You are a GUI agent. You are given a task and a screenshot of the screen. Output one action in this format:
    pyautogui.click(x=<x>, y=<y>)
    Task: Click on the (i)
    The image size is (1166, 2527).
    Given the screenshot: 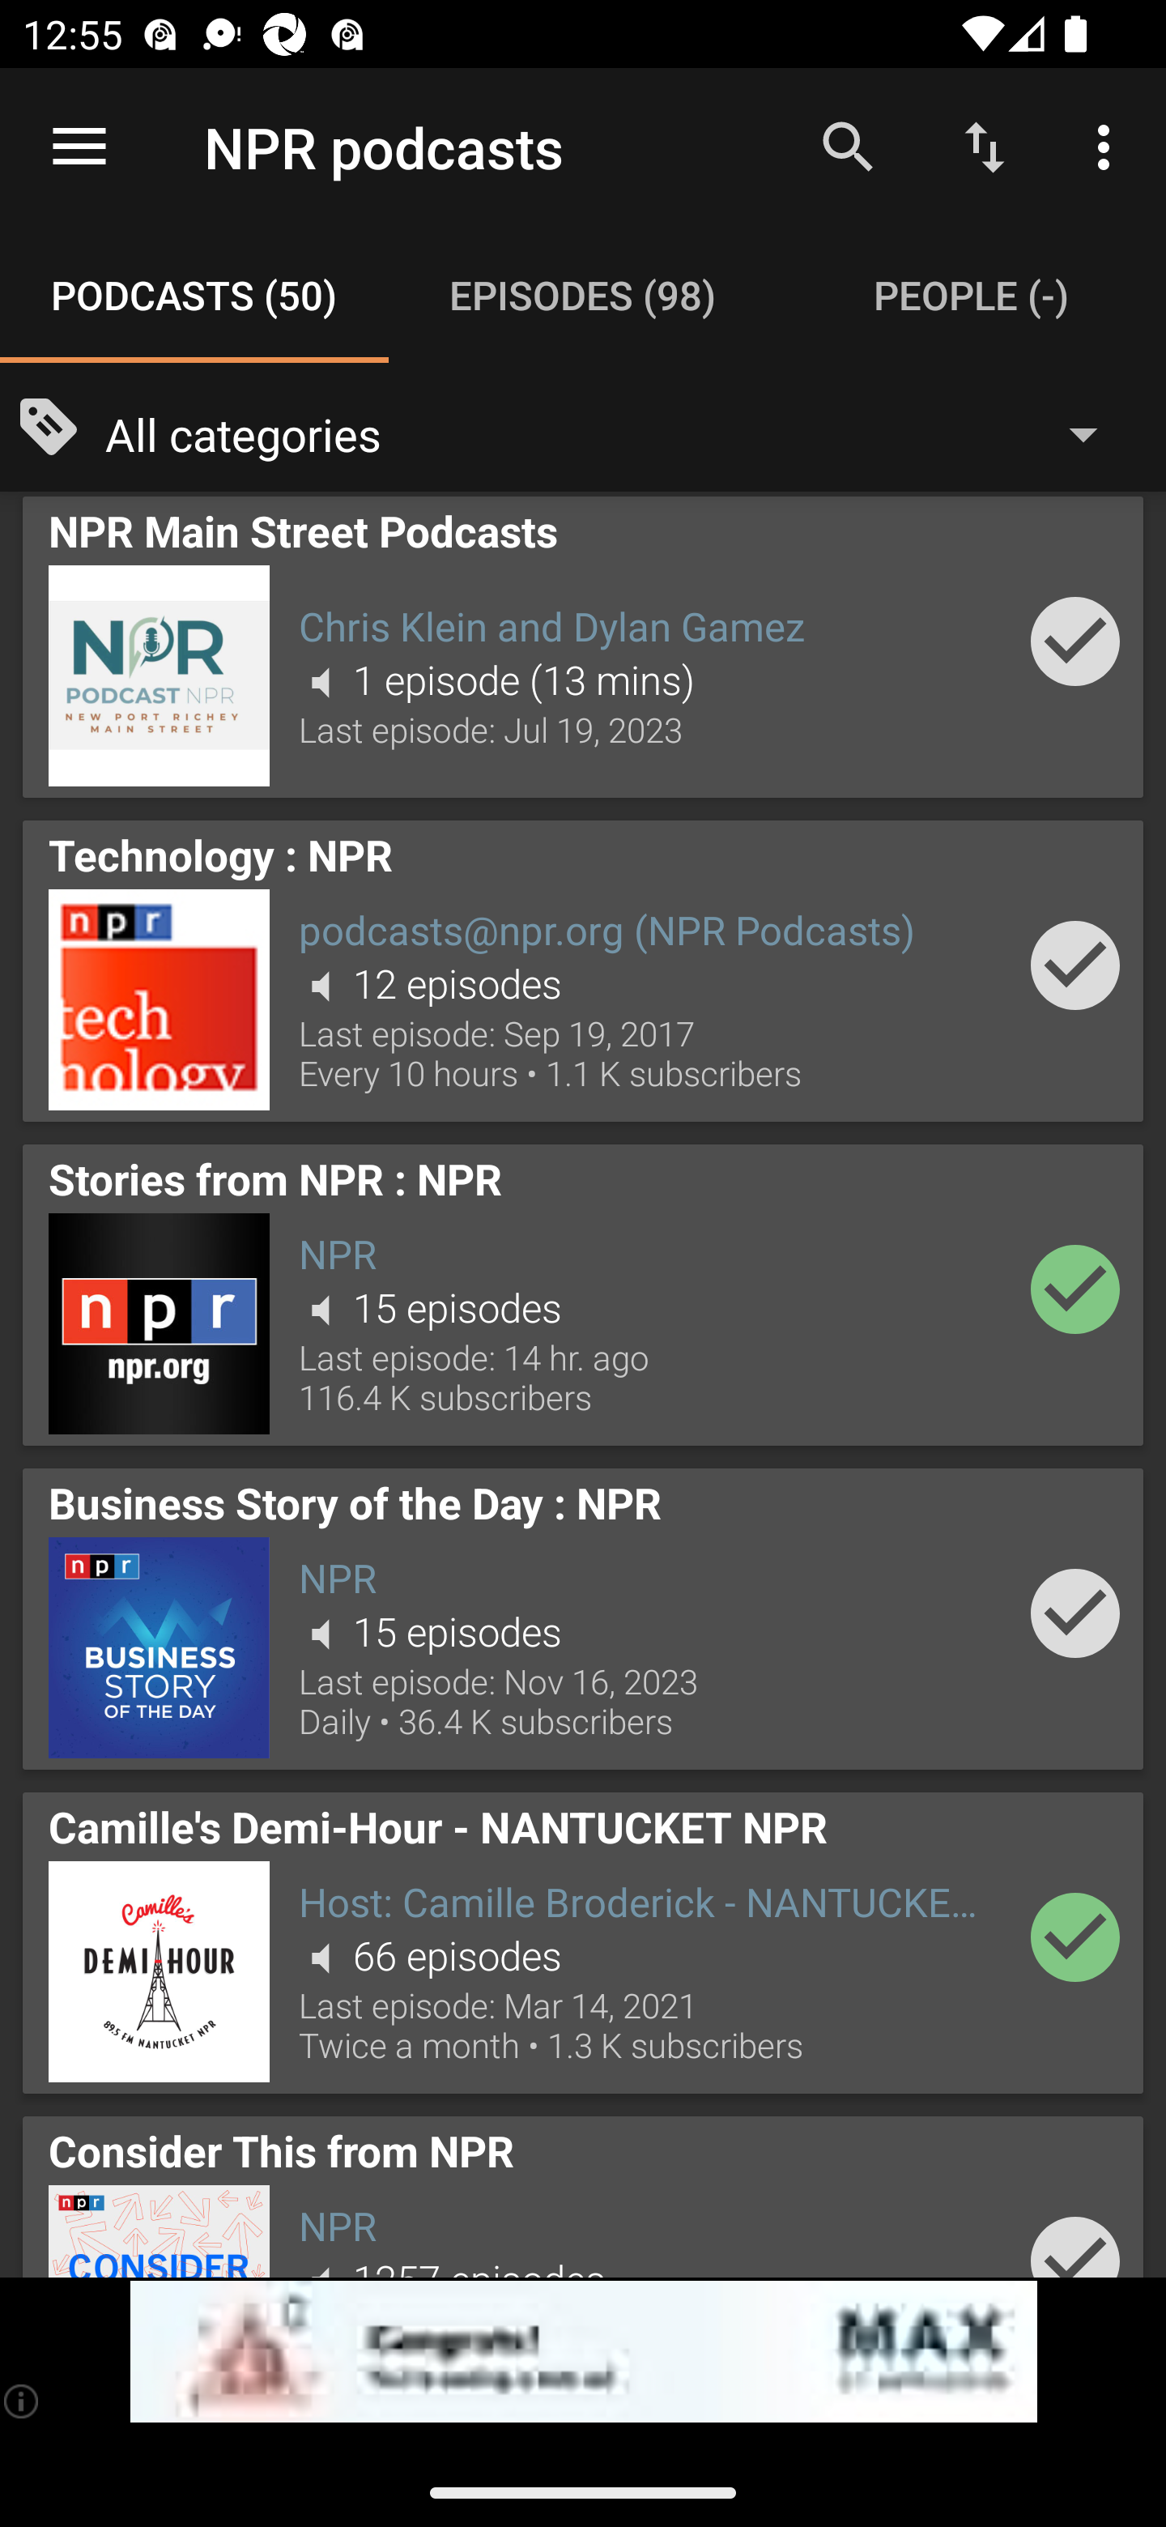 What is the action you would take?
    pyautogui.click(x=23, y=2401)
    